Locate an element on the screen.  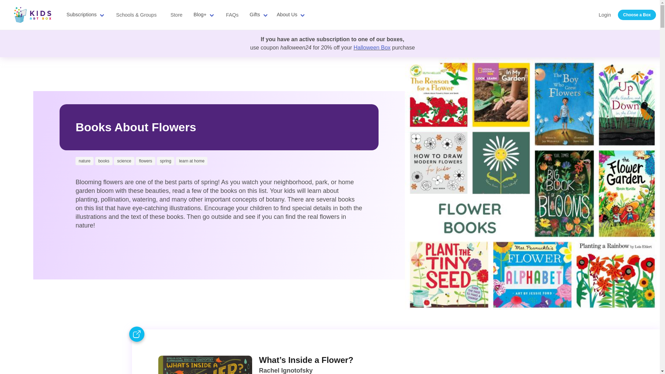
science is located at coordinates (124, 161).